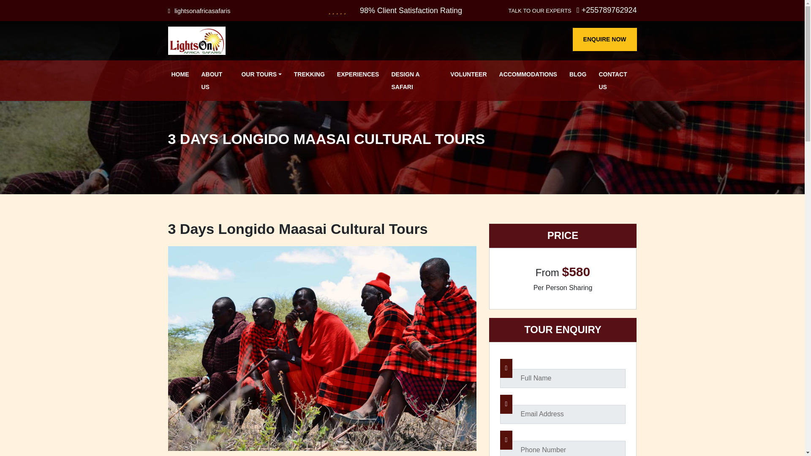  I want to click on VOLUNTEER, so click(468, 74).